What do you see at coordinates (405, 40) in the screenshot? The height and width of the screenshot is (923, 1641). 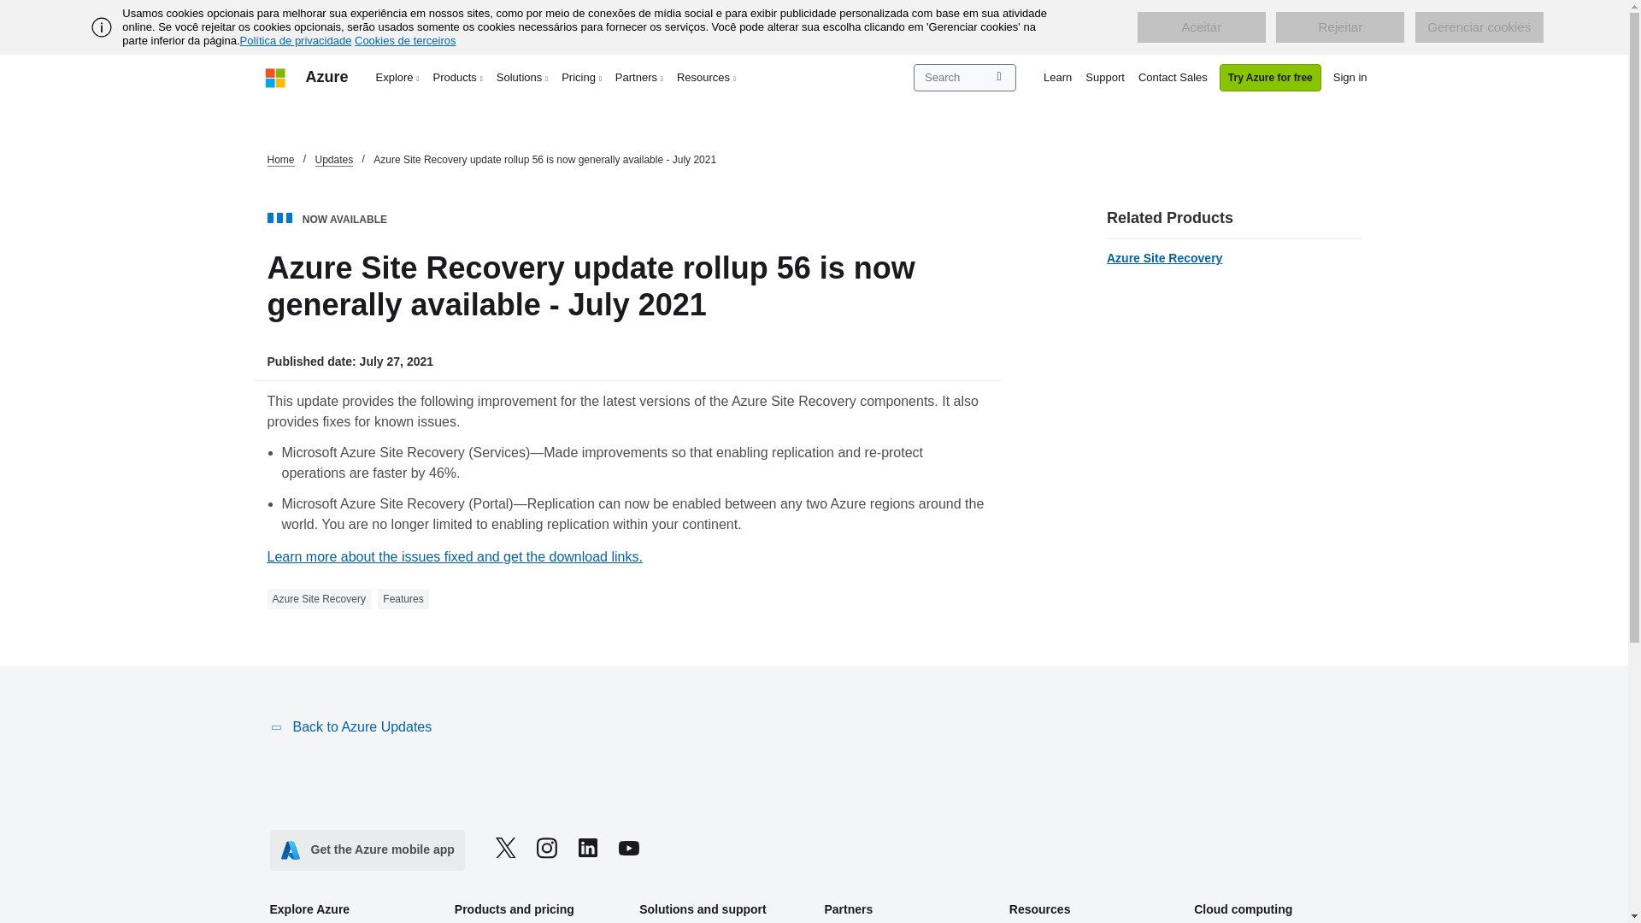 I see `Cookies de terceiros` at bounding box center [405, 40].